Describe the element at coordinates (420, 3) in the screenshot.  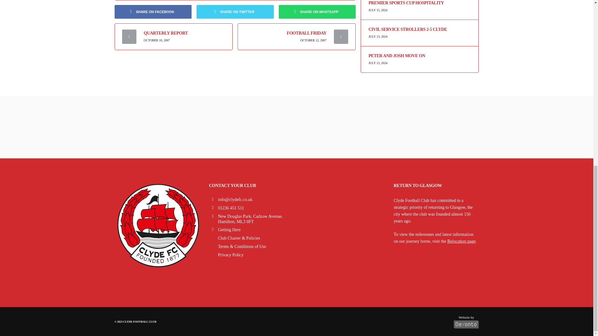
I see `Premier Sports Cup Hospitality` at that location.